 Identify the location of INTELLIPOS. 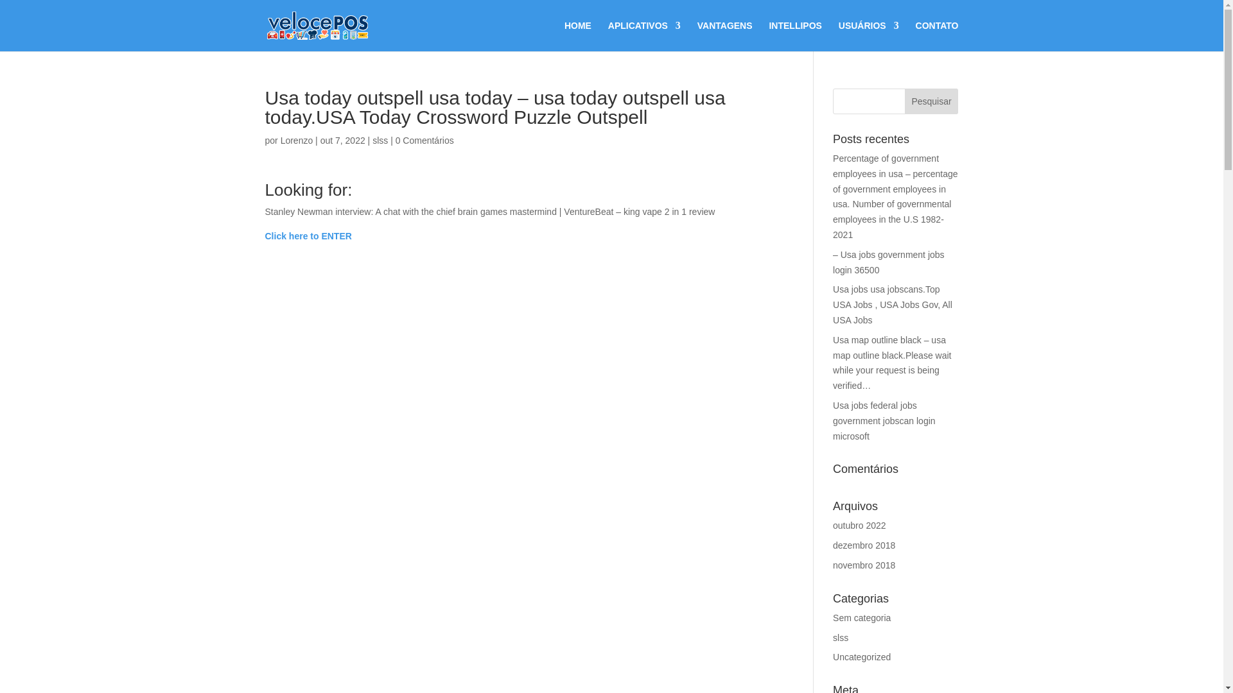
(794, 36).